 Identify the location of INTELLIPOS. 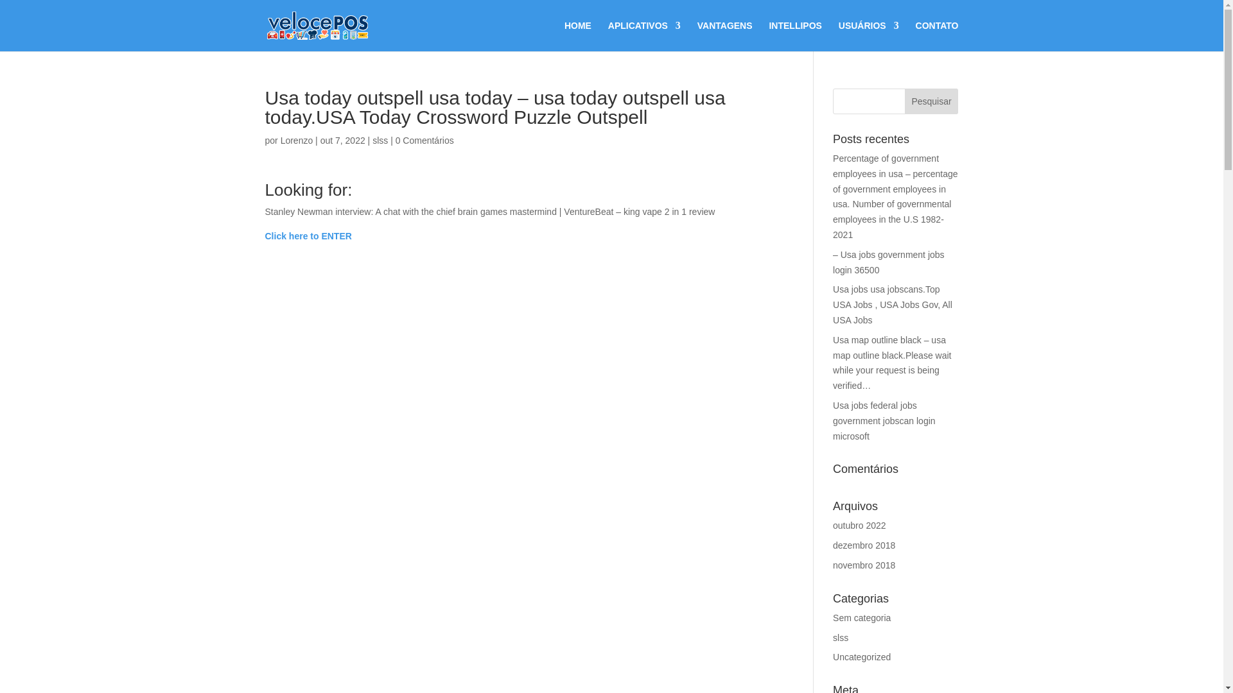
(794, 36).